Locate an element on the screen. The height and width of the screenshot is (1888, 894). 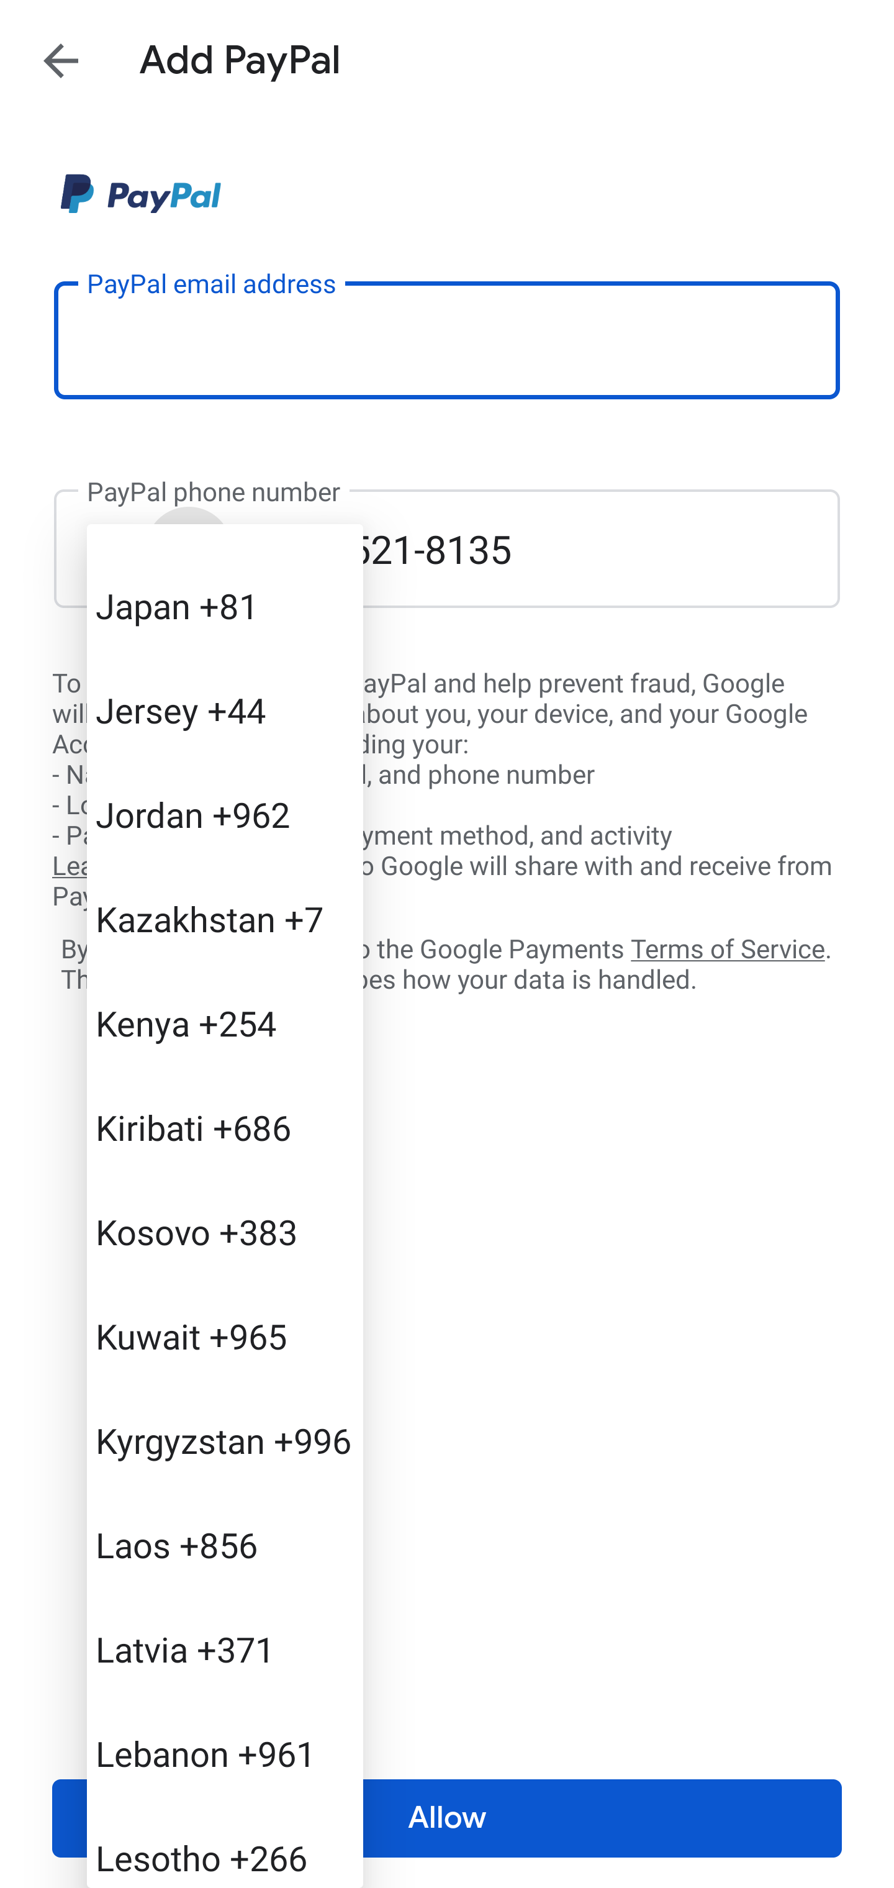
Jersey +44 is located at coordinates (225, 709).